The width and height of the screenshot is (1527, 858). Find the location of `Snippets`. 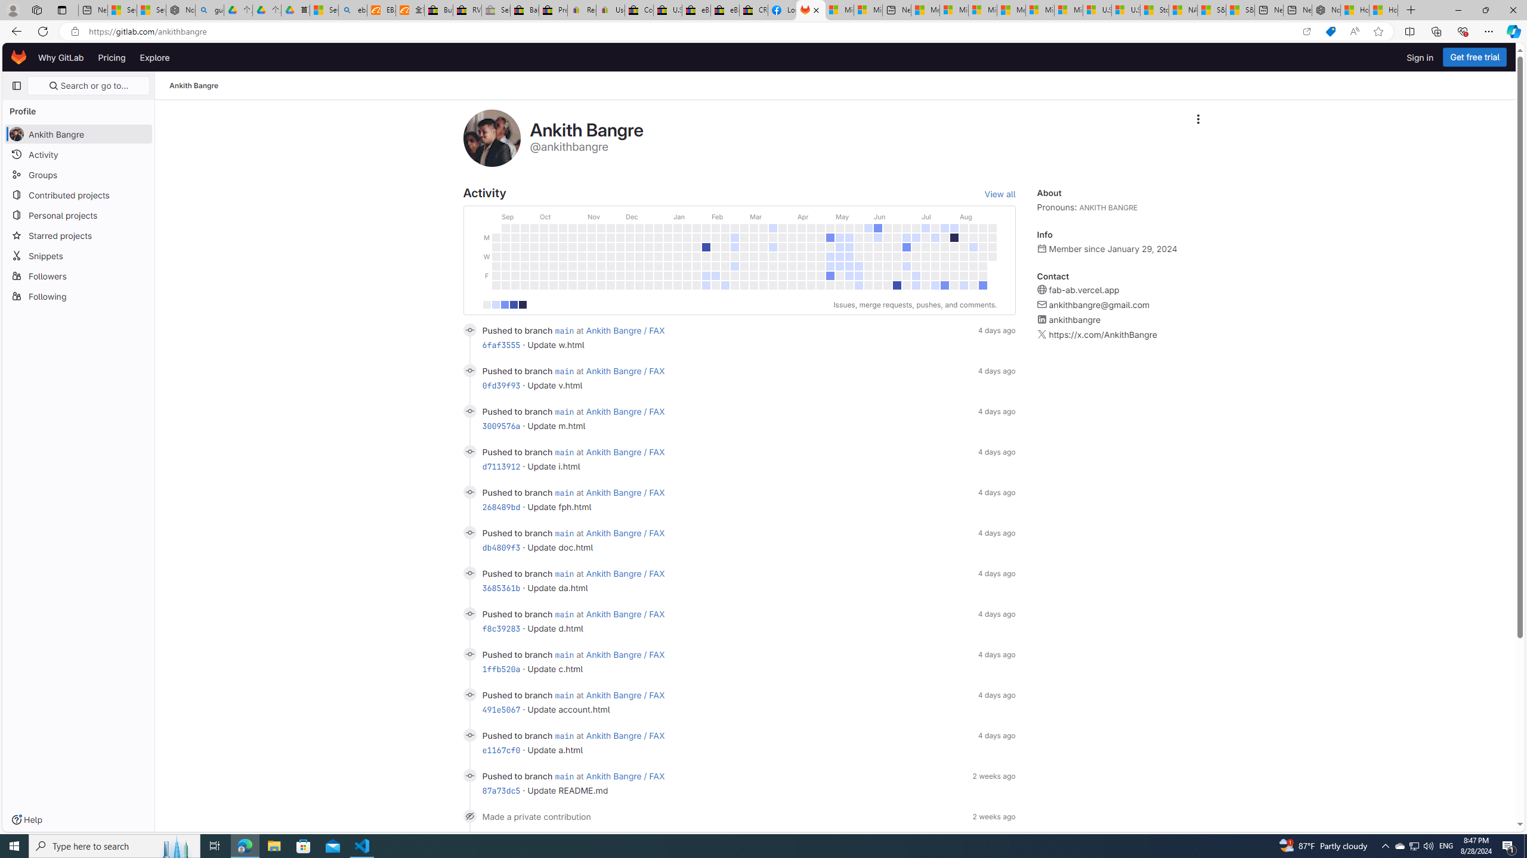

Snippets is located at coordinates (79, 255).